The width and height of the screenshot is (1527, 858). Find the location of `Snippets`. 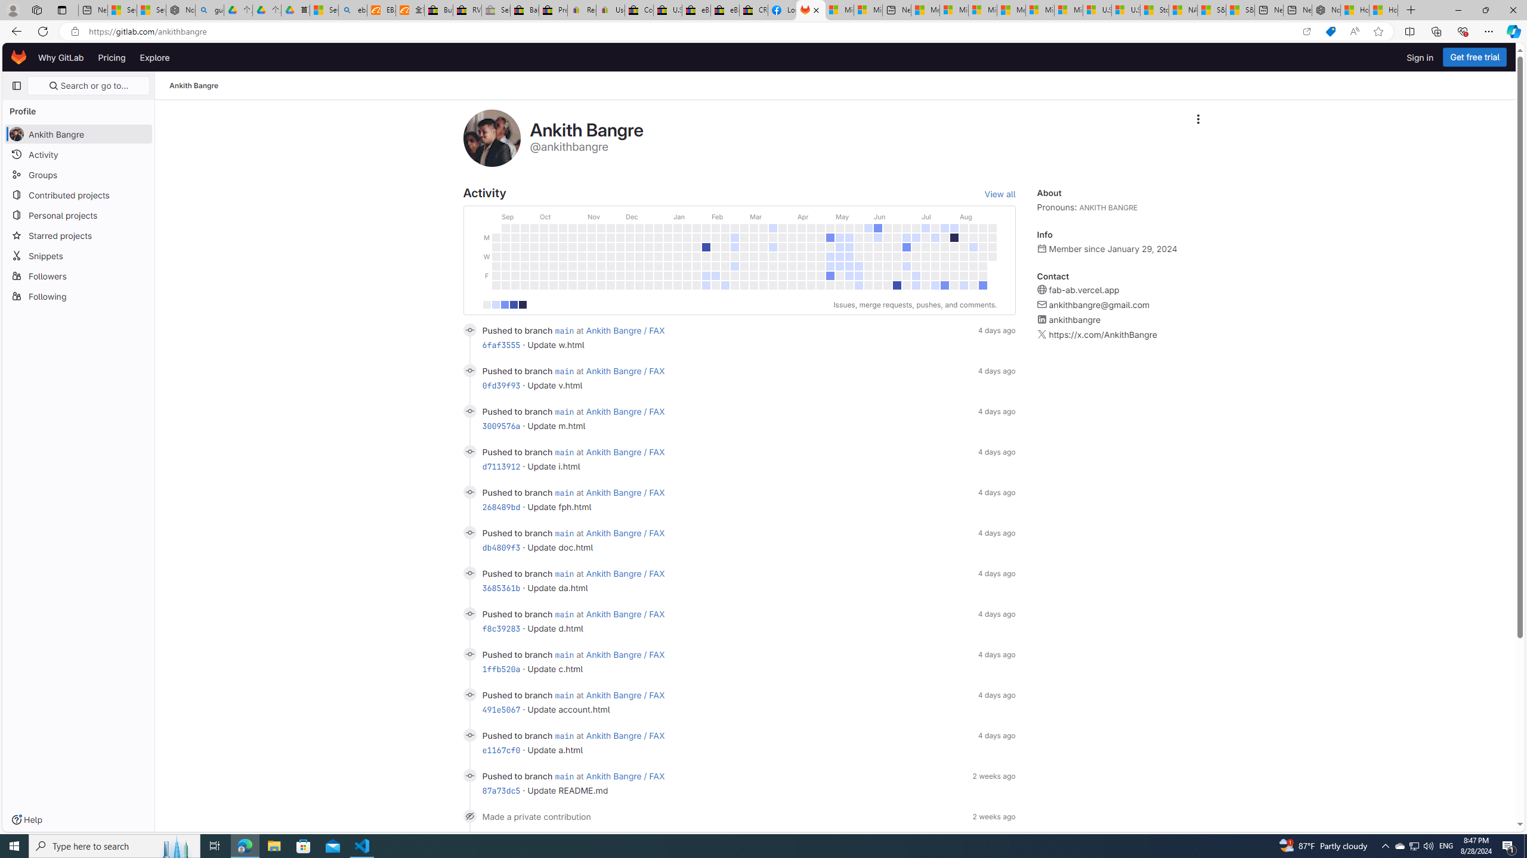

Snippets is located at coordinates (79, 255).